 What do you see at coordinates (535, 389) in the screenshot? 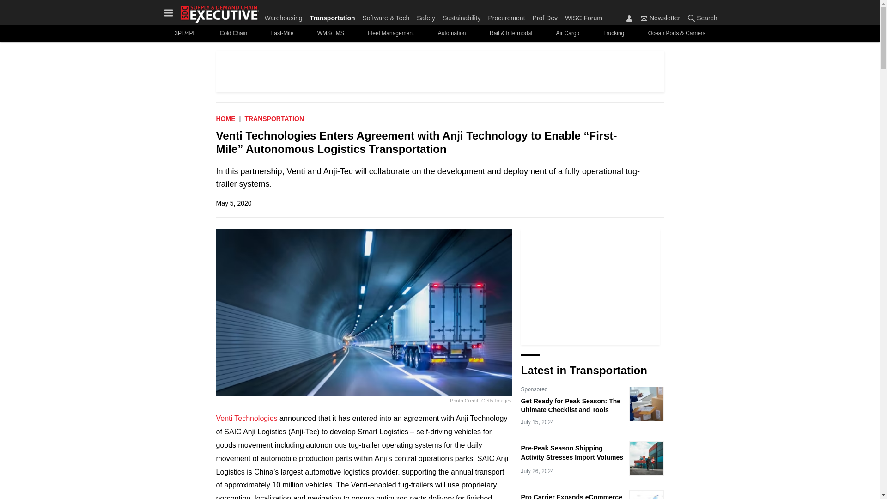
I see `Sponsored` at bounding box center [535, 389].